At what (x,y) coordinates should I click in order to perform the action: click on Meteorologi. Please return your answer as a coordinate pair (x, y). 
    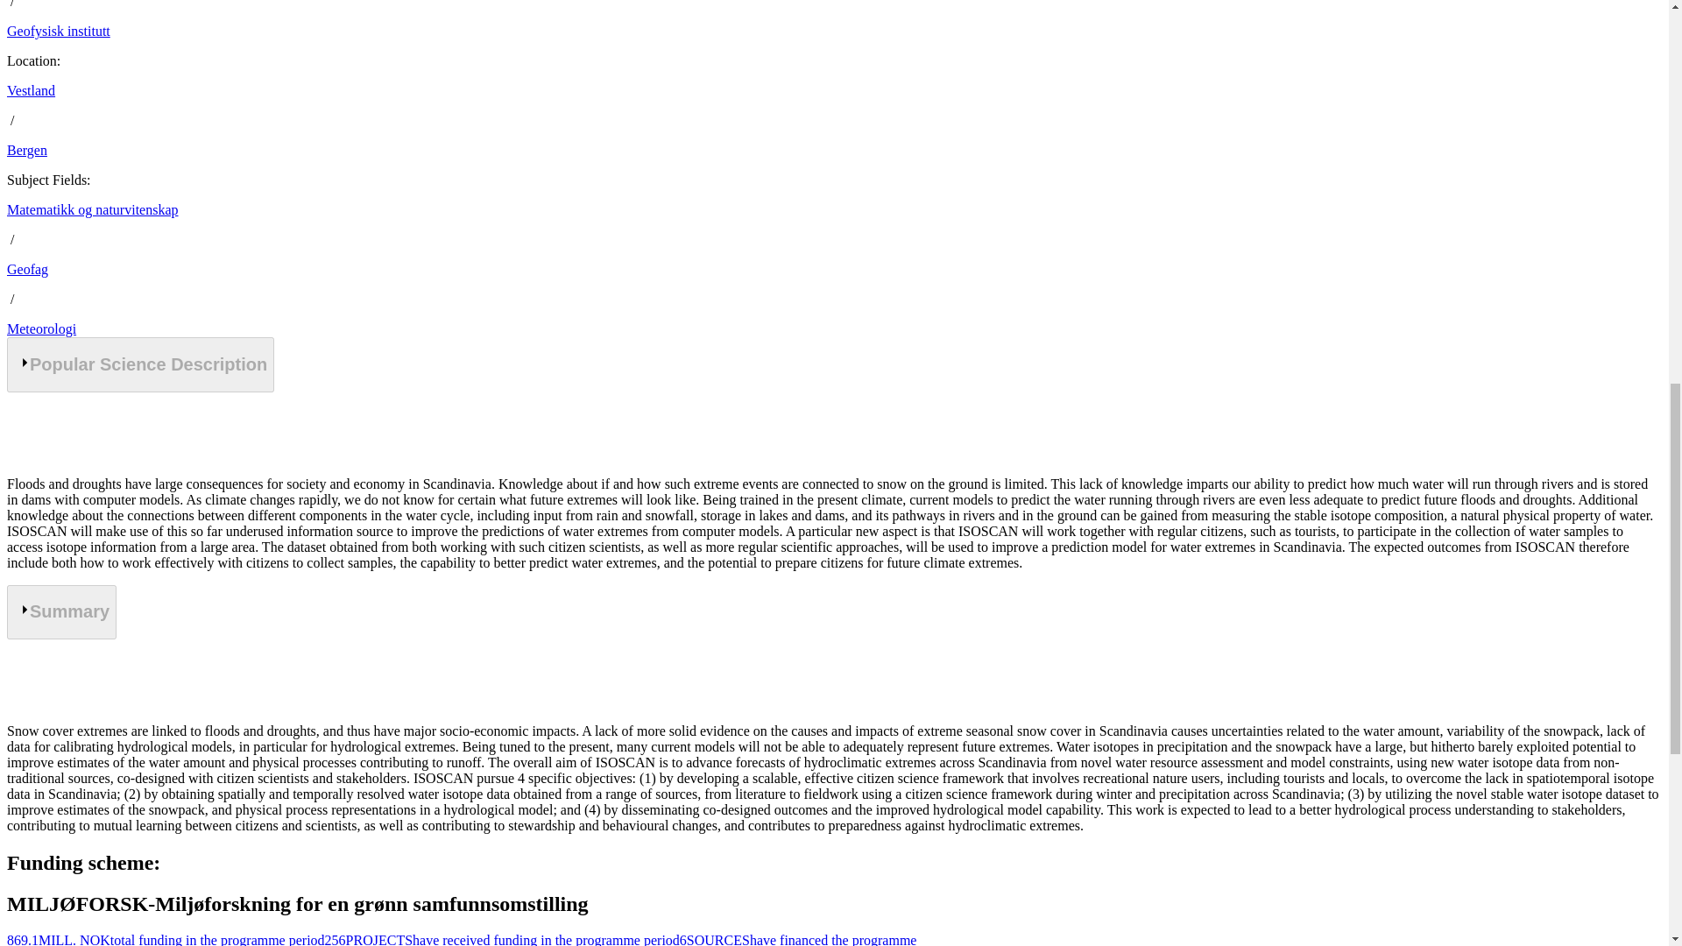
    Looking at the image, I should click on (40, 329).